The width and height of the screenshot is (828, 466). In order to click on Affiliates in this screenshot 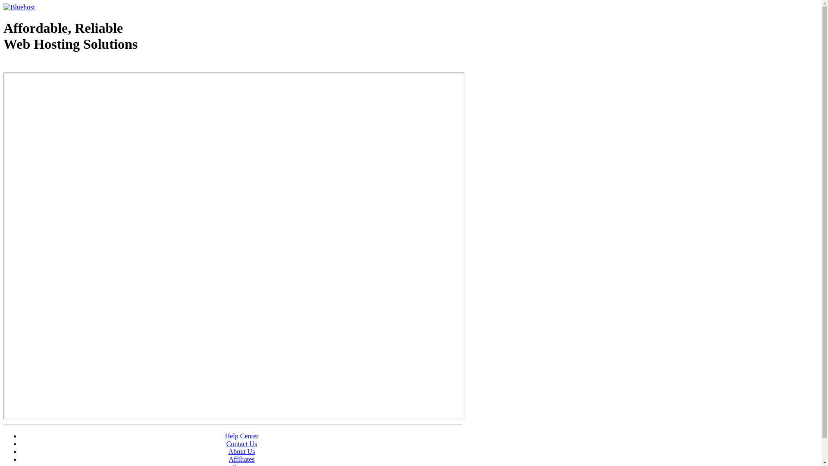, I will do `click(241, 459)`.